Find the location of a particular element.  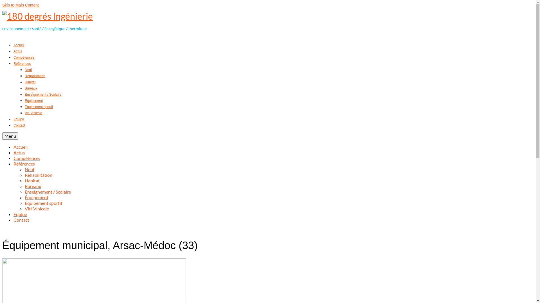

Actus is located at coordinates (18, 51).